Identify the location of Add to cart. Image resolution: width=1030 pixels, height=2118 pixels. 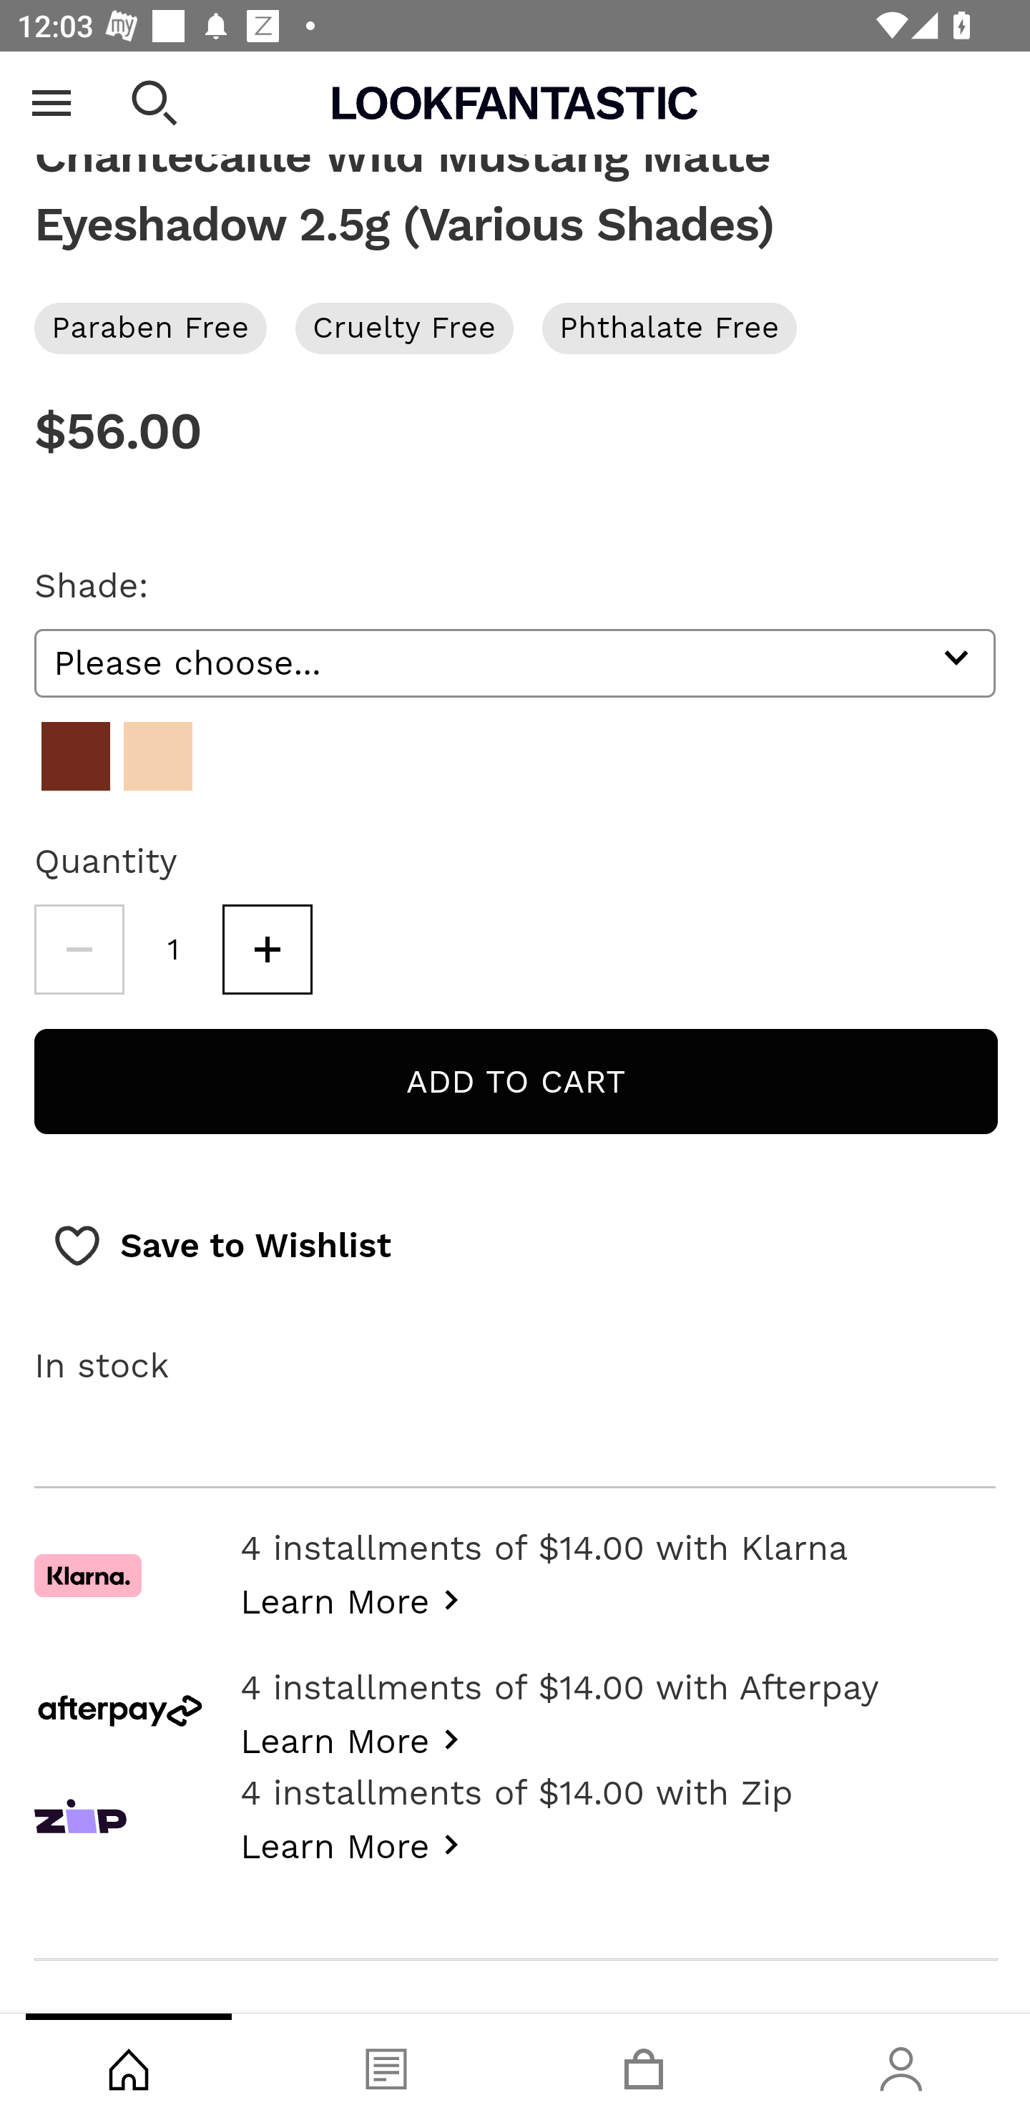
(516, 1083).